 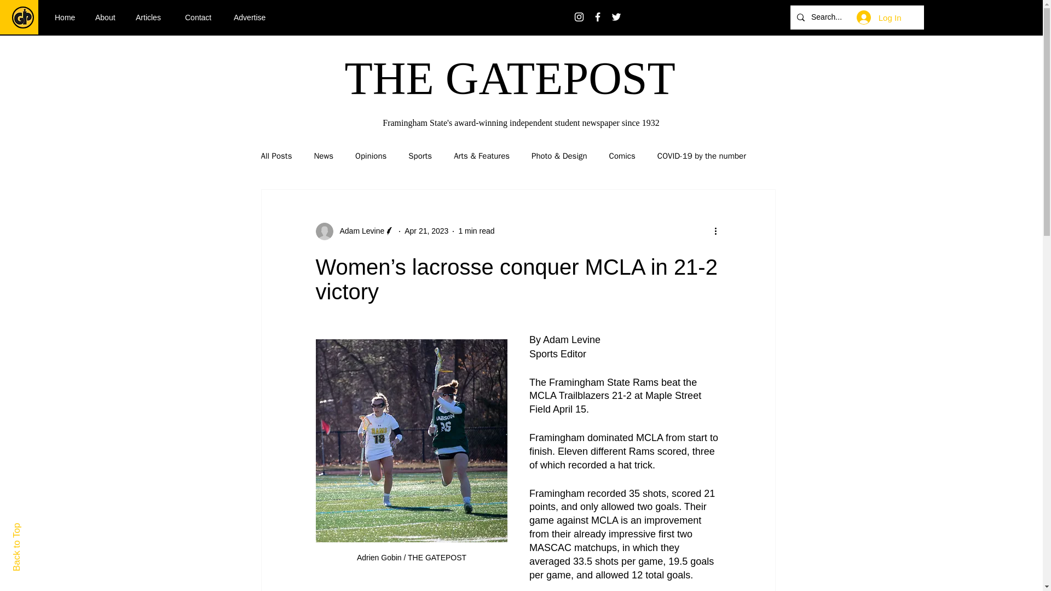 What do you see at coordinates (622, 156) in the screenshot?
I see `Comics` at bounding box center [622, 156].